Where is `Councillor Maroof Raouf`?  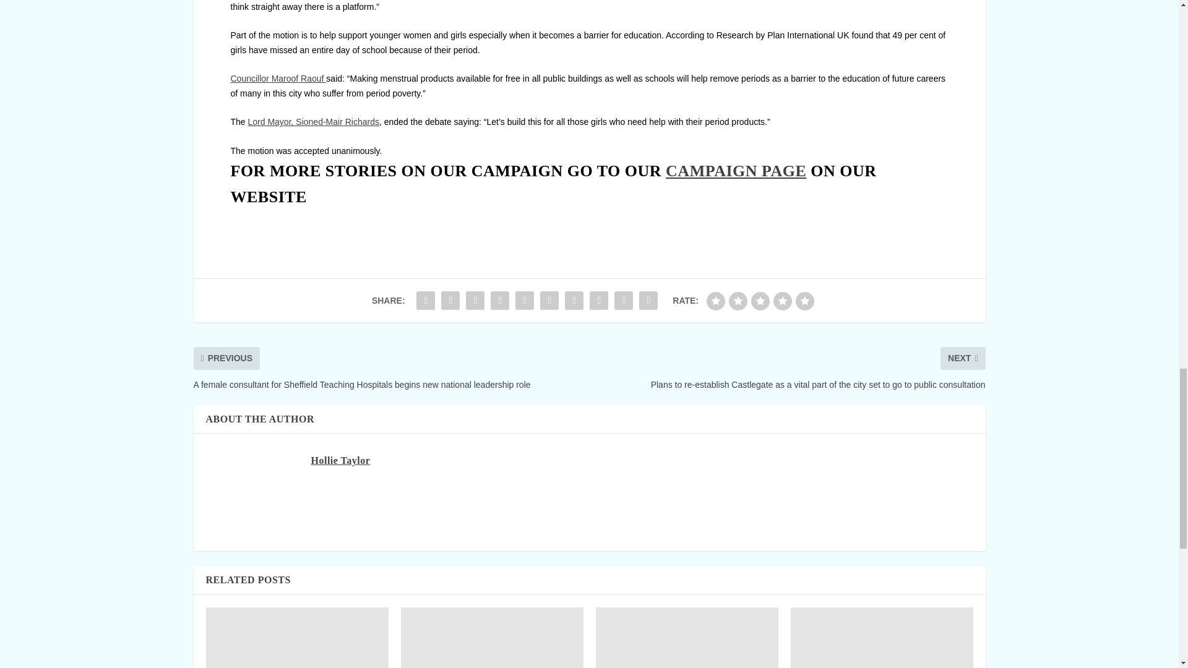 Councillor Maroof Raouf is located at coordinates (278, 78).